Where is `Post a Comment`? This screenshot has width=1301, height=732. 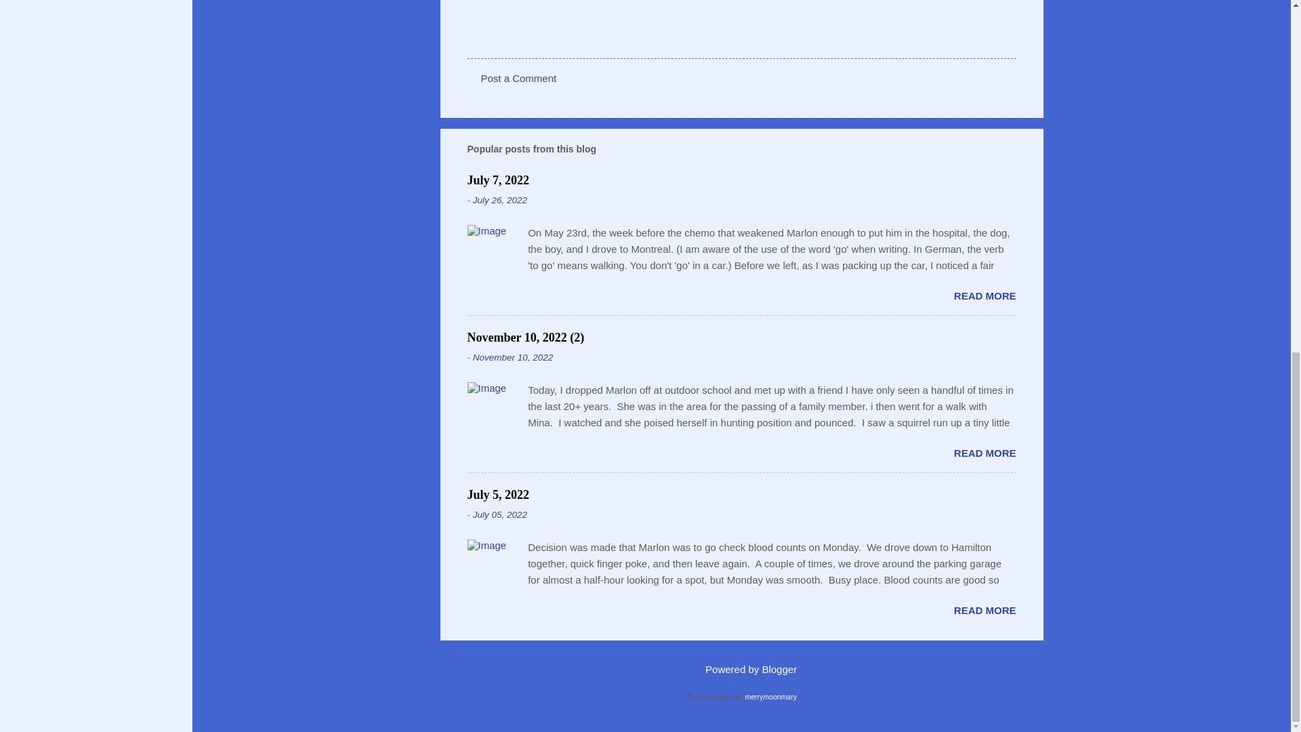
Post a Comment is located at coordinates (519, 78).